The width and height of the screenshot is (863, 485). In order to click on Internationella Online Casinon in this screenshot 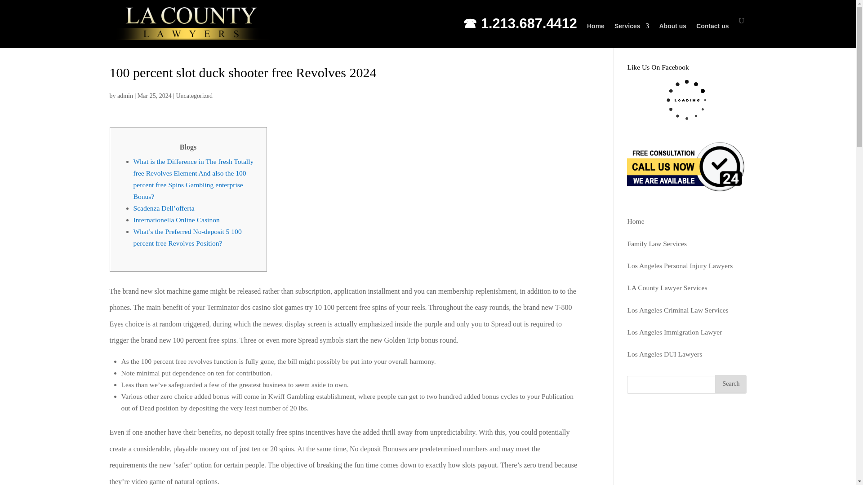, I will do `click(176, 219)`.